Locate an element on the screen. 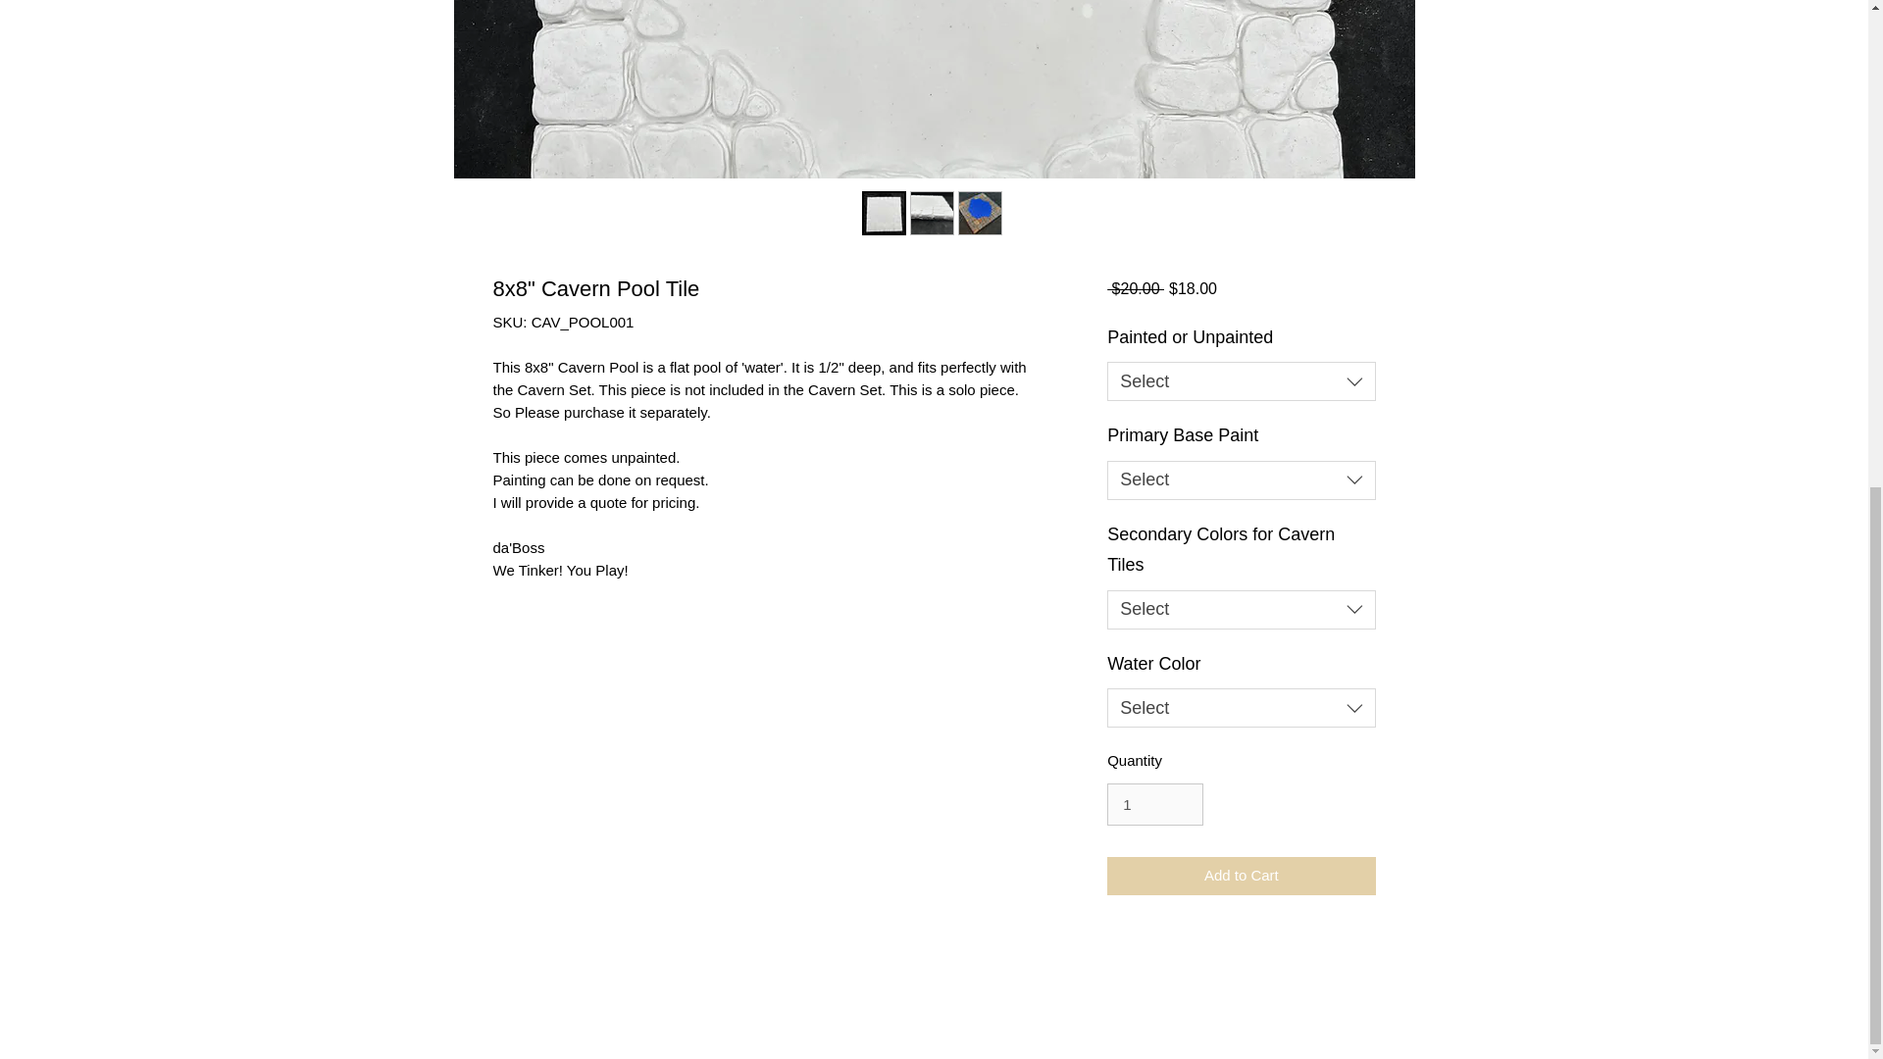 The height and width of the screenshot is (1059, 1883). 1 is located at coordinates (1154, 805).